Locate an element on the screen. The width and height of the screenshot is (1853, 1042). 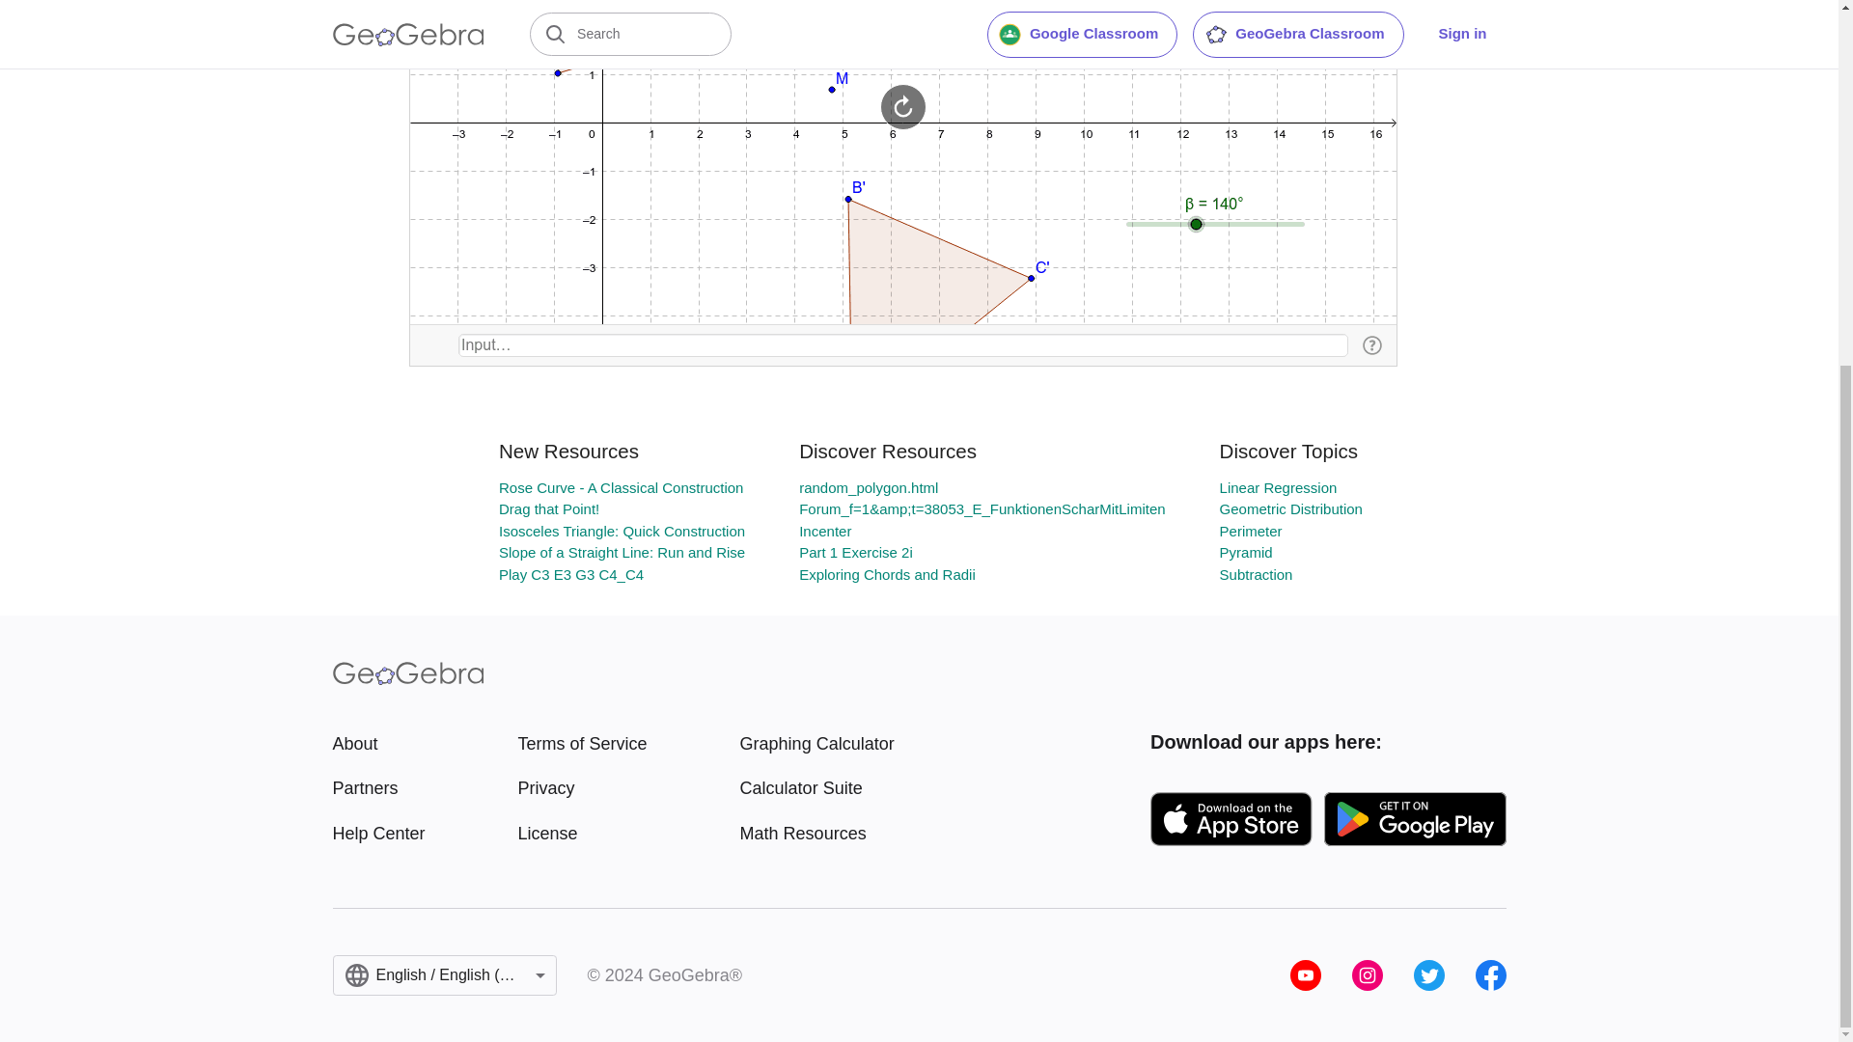
Partners is located at coordinates (377, 788).